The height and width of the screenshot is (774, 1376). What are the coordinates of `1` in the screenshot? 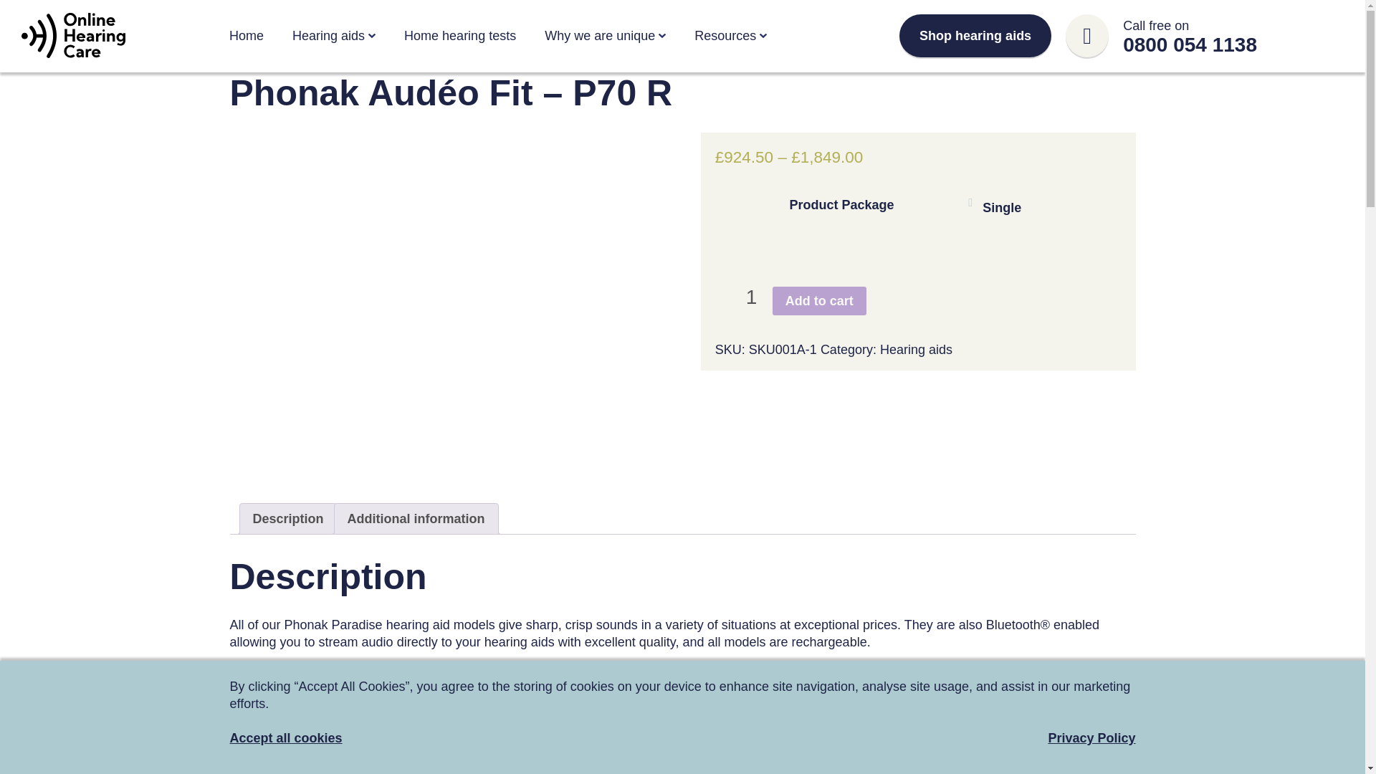 It's located at (752, 297).